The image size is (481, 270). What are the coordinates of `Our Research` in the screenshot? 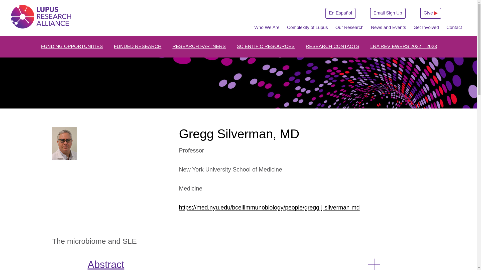 It's located at (349, 30).